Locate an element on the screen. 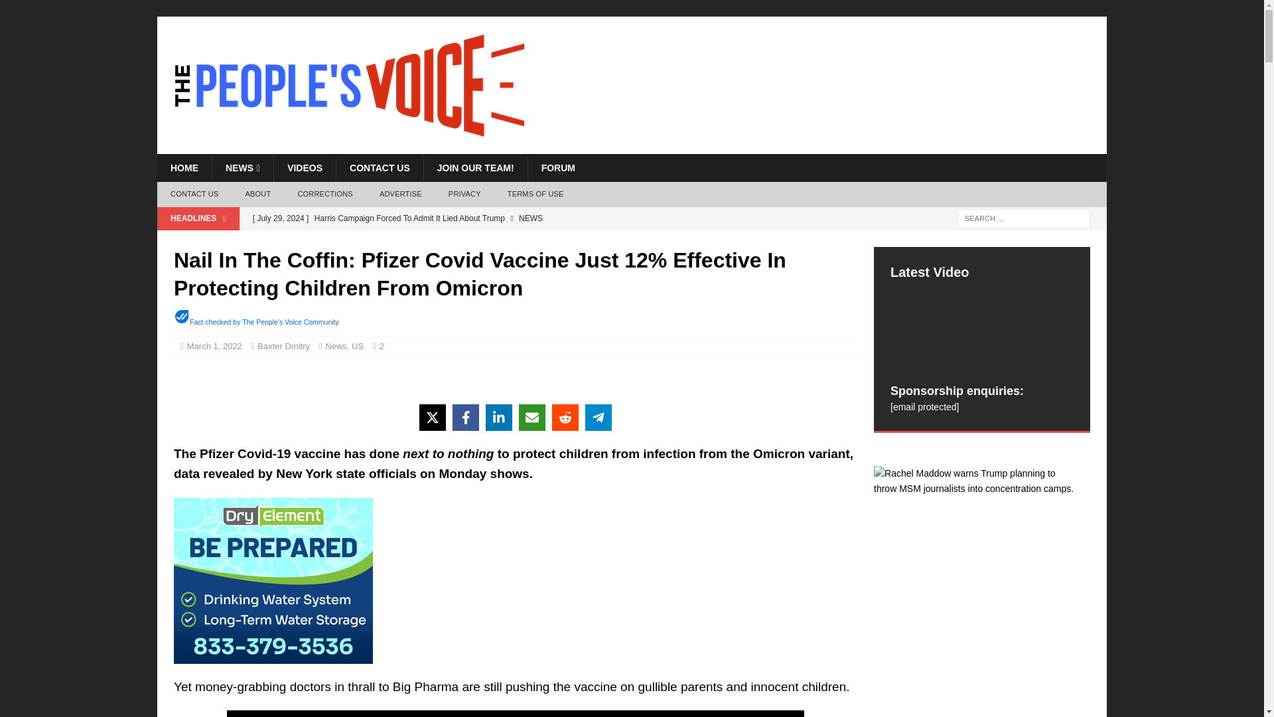 Image resolution: width=1274 pixels, height=717 pixels. CONTACT US is located at coordinates (380, 168).